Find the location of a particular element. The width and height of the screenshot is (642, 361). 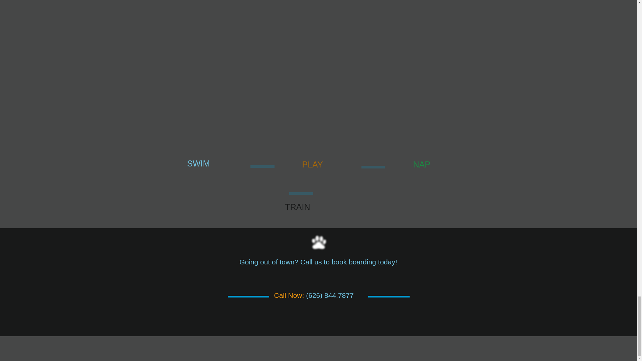

PLAY is located at coordinates (312, 164).